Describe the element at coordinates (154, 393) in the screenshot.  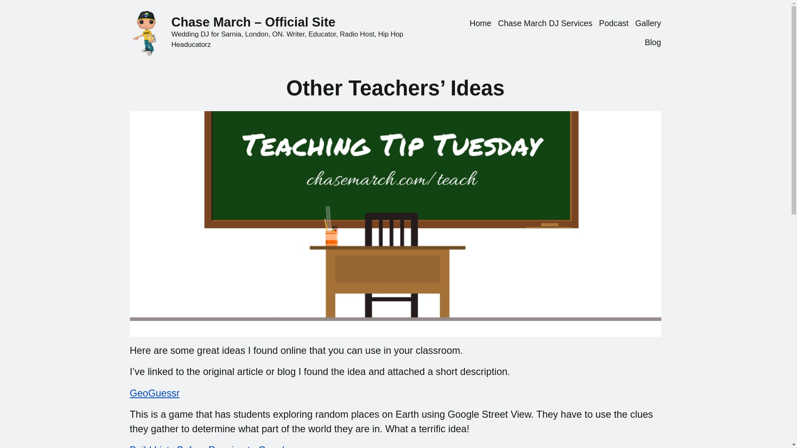
I see `GeoGuessr` at that location.